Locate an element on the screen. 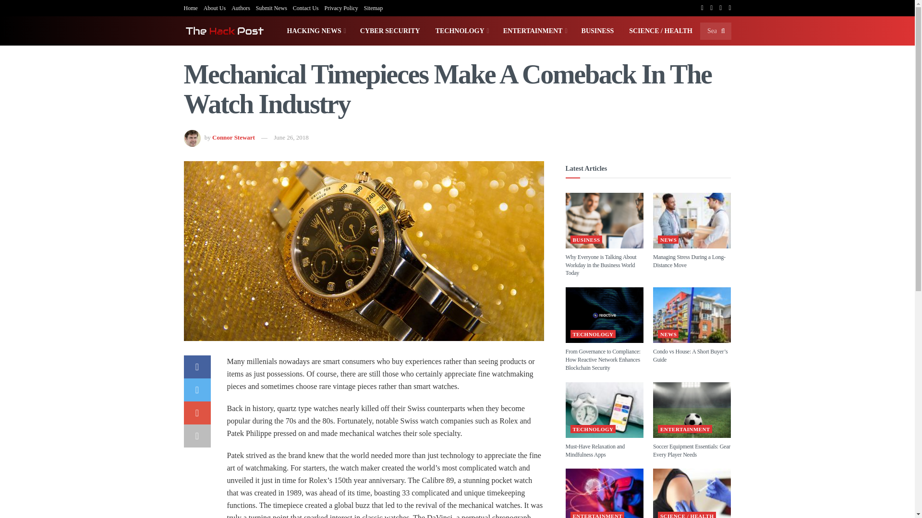 This screenshot has height=518, width=922. June 26, 2018 is located at coordinates (291, 137).